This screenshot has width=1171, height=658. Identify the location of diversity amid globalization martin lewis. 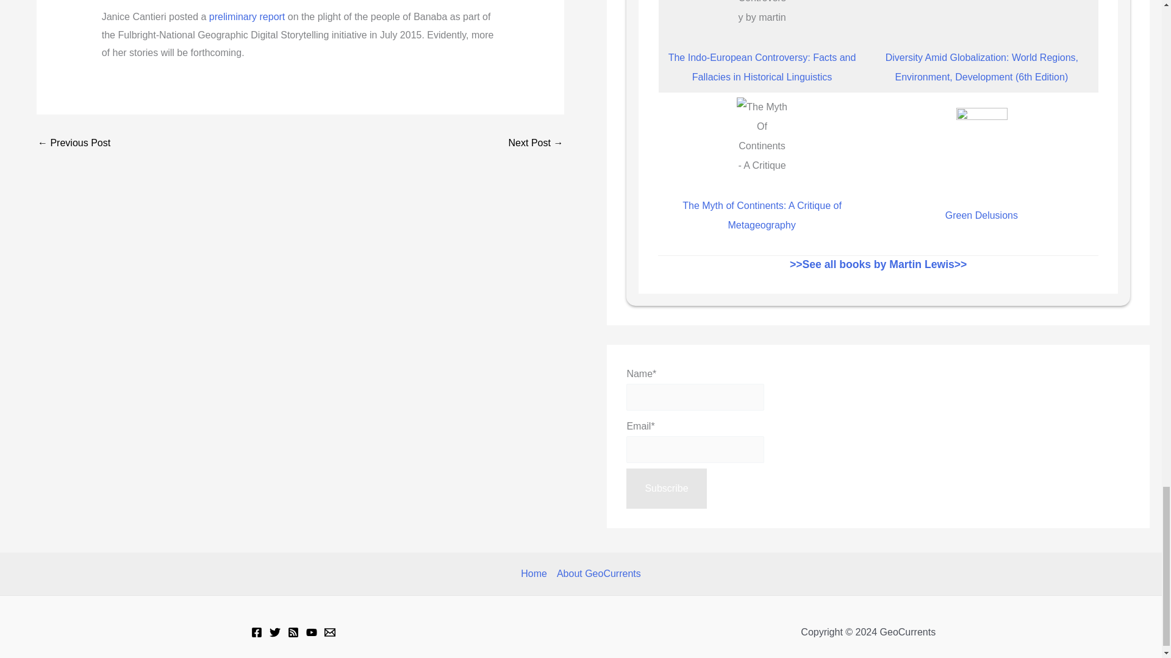
(982, 15).